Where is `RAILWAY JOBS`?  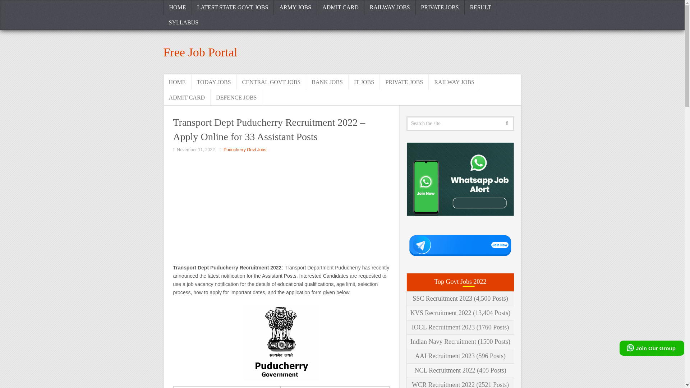
RAILWAY JOBS is located at coordinates (454, 82).